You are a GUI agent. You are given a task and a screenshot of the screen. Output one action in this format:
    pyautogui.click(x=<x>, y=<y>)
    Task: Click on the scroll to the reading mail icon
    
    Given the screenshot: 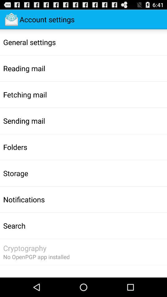 What is the action you would take?
    pyautogui.click(x=24, y=68)
    